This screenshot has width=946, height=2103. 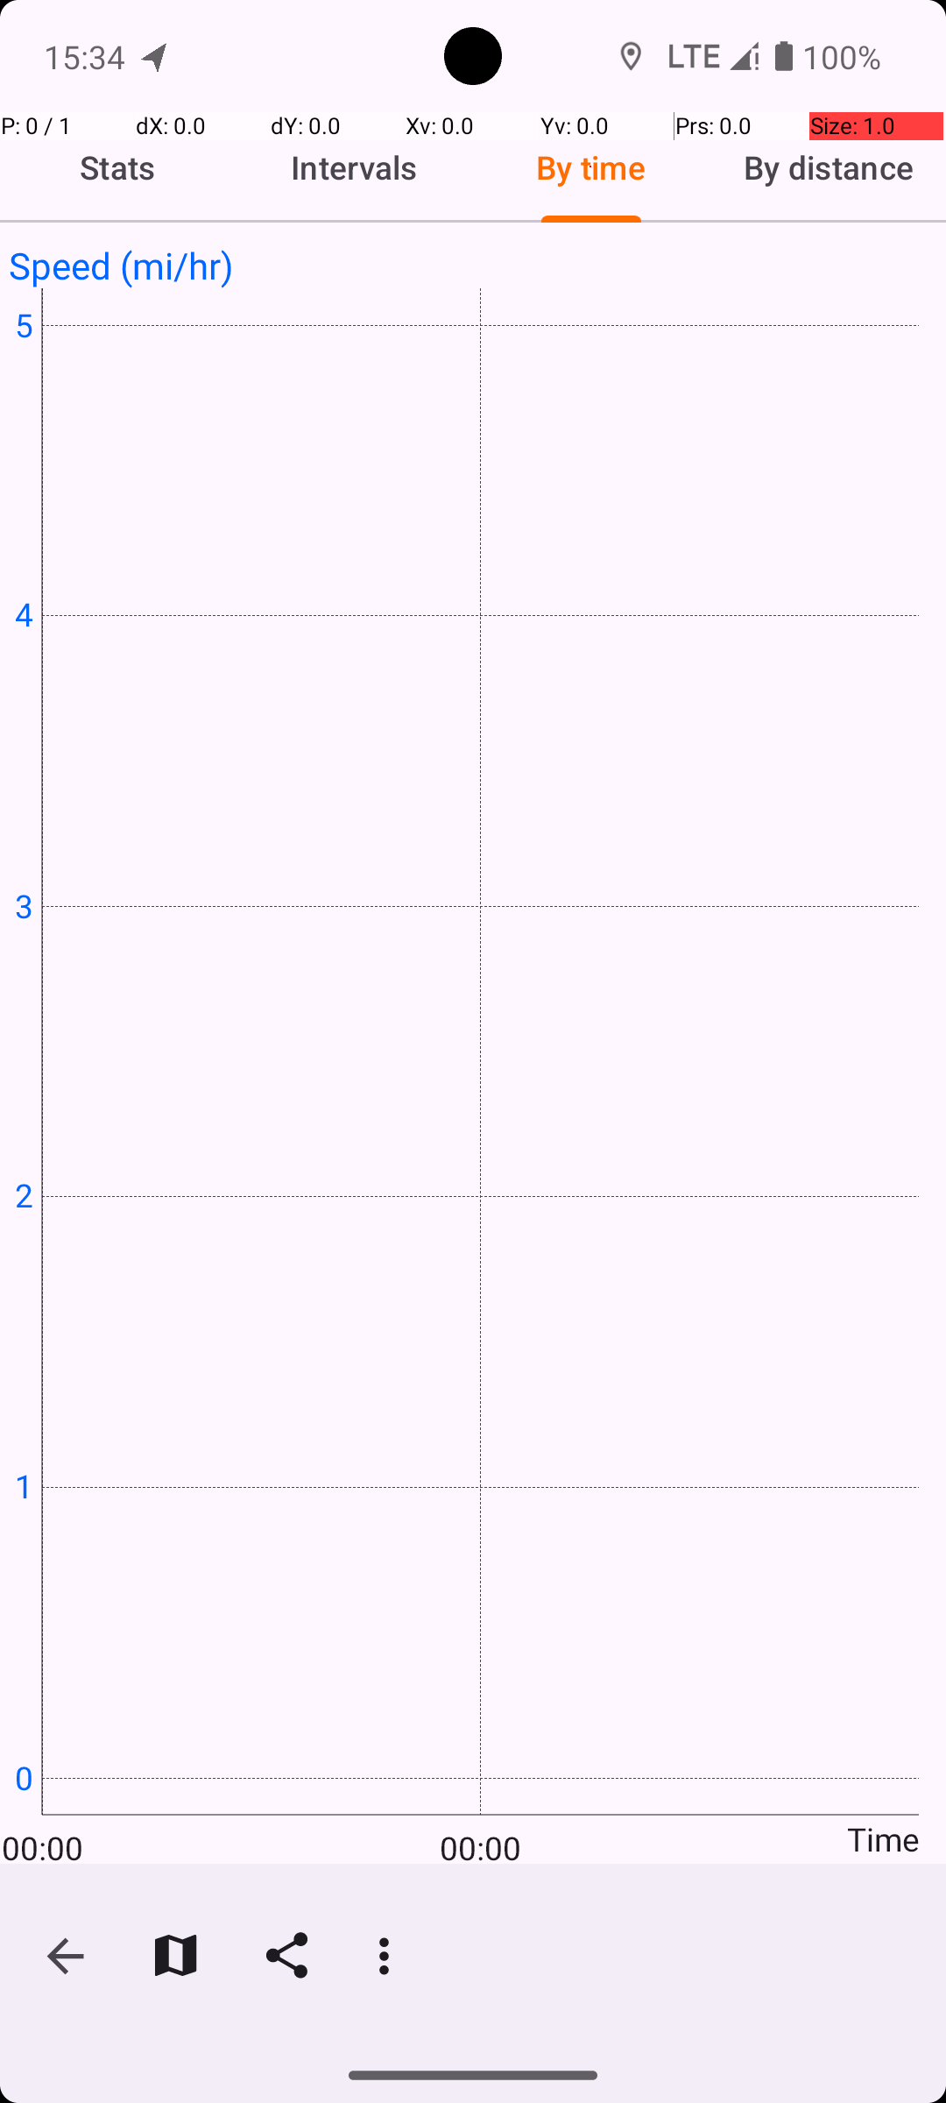 I want to click on OpenTracks notification: , so click(x=155, y=56).